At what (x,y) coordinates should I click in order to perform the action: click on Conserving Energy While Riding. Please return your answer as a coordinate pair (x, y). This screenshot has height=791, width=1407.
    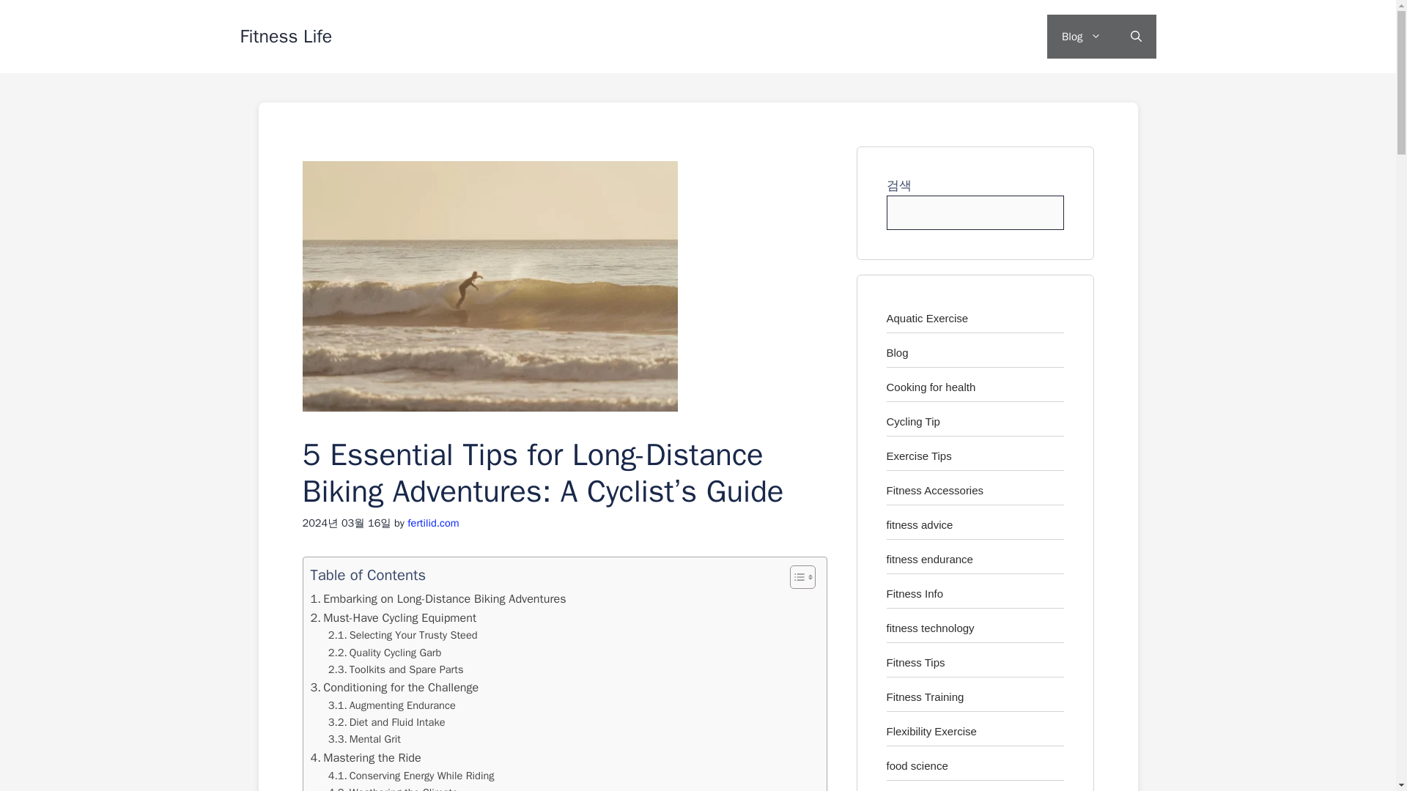
    Looking at the image, I should click on (411, 776).